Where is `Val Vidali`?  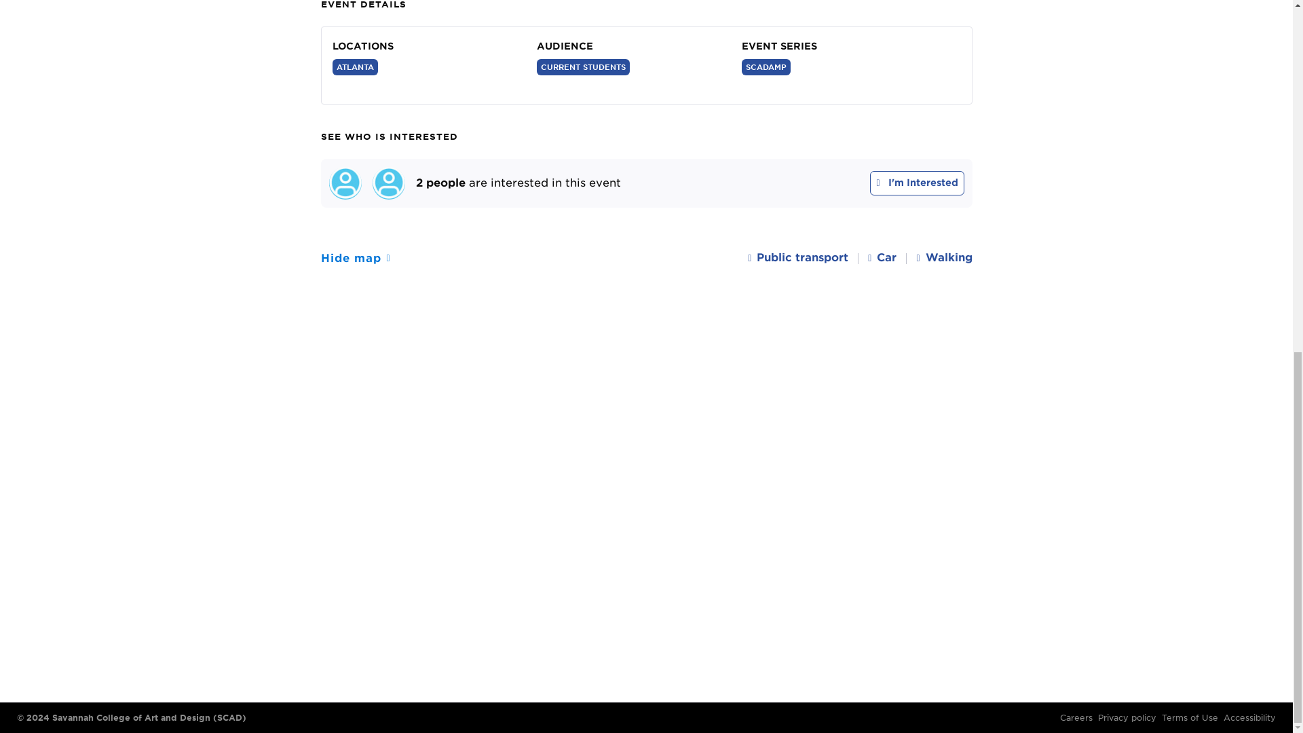 Val Vidali is located at coordinates (344, 183).